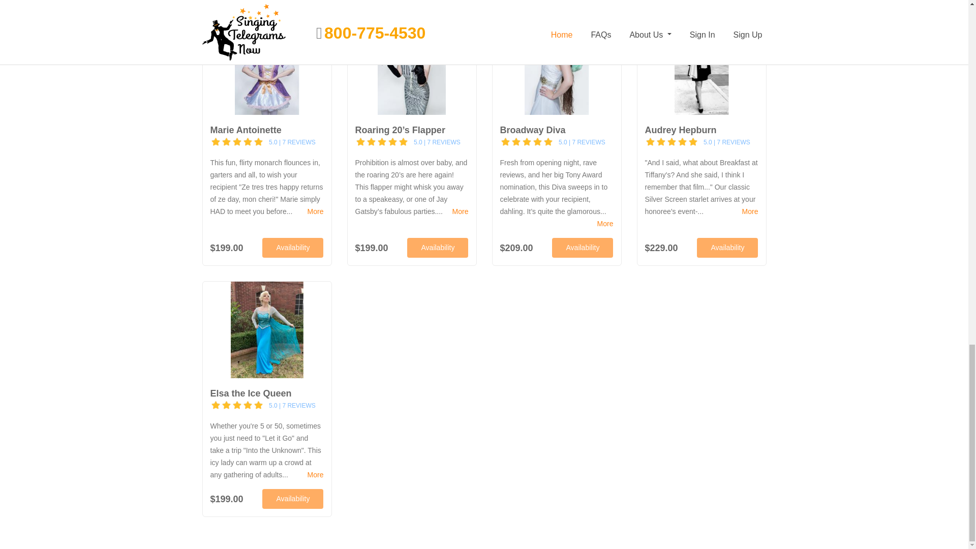 Image resolution: width=976 pixels, height=549 pixels. What do you see at coordinates (727, 247) in the screenshot?
I see `Availability` at bounding box center [727, 247].